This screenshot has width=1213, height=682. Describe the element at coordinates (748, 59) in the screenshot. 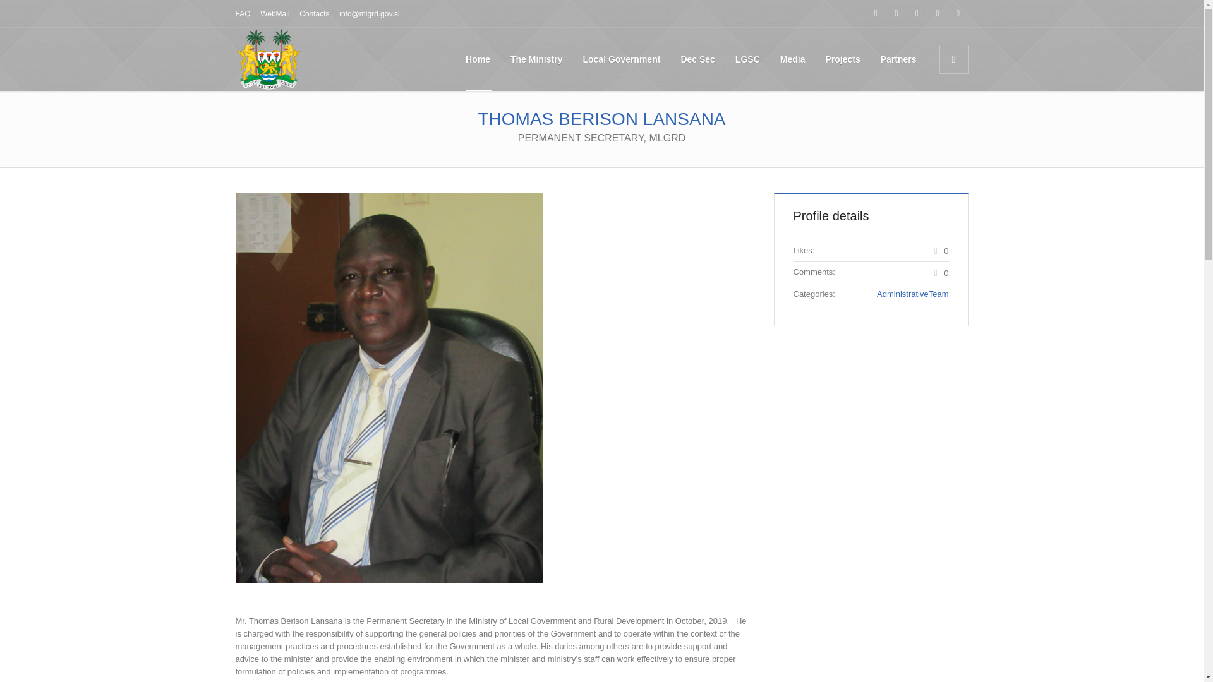

I see `LGSC` at that location.